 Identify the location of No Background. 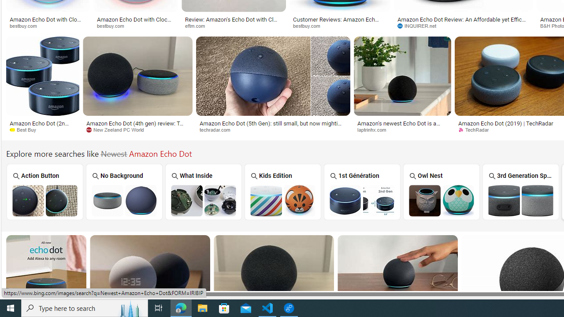
(124, 192).